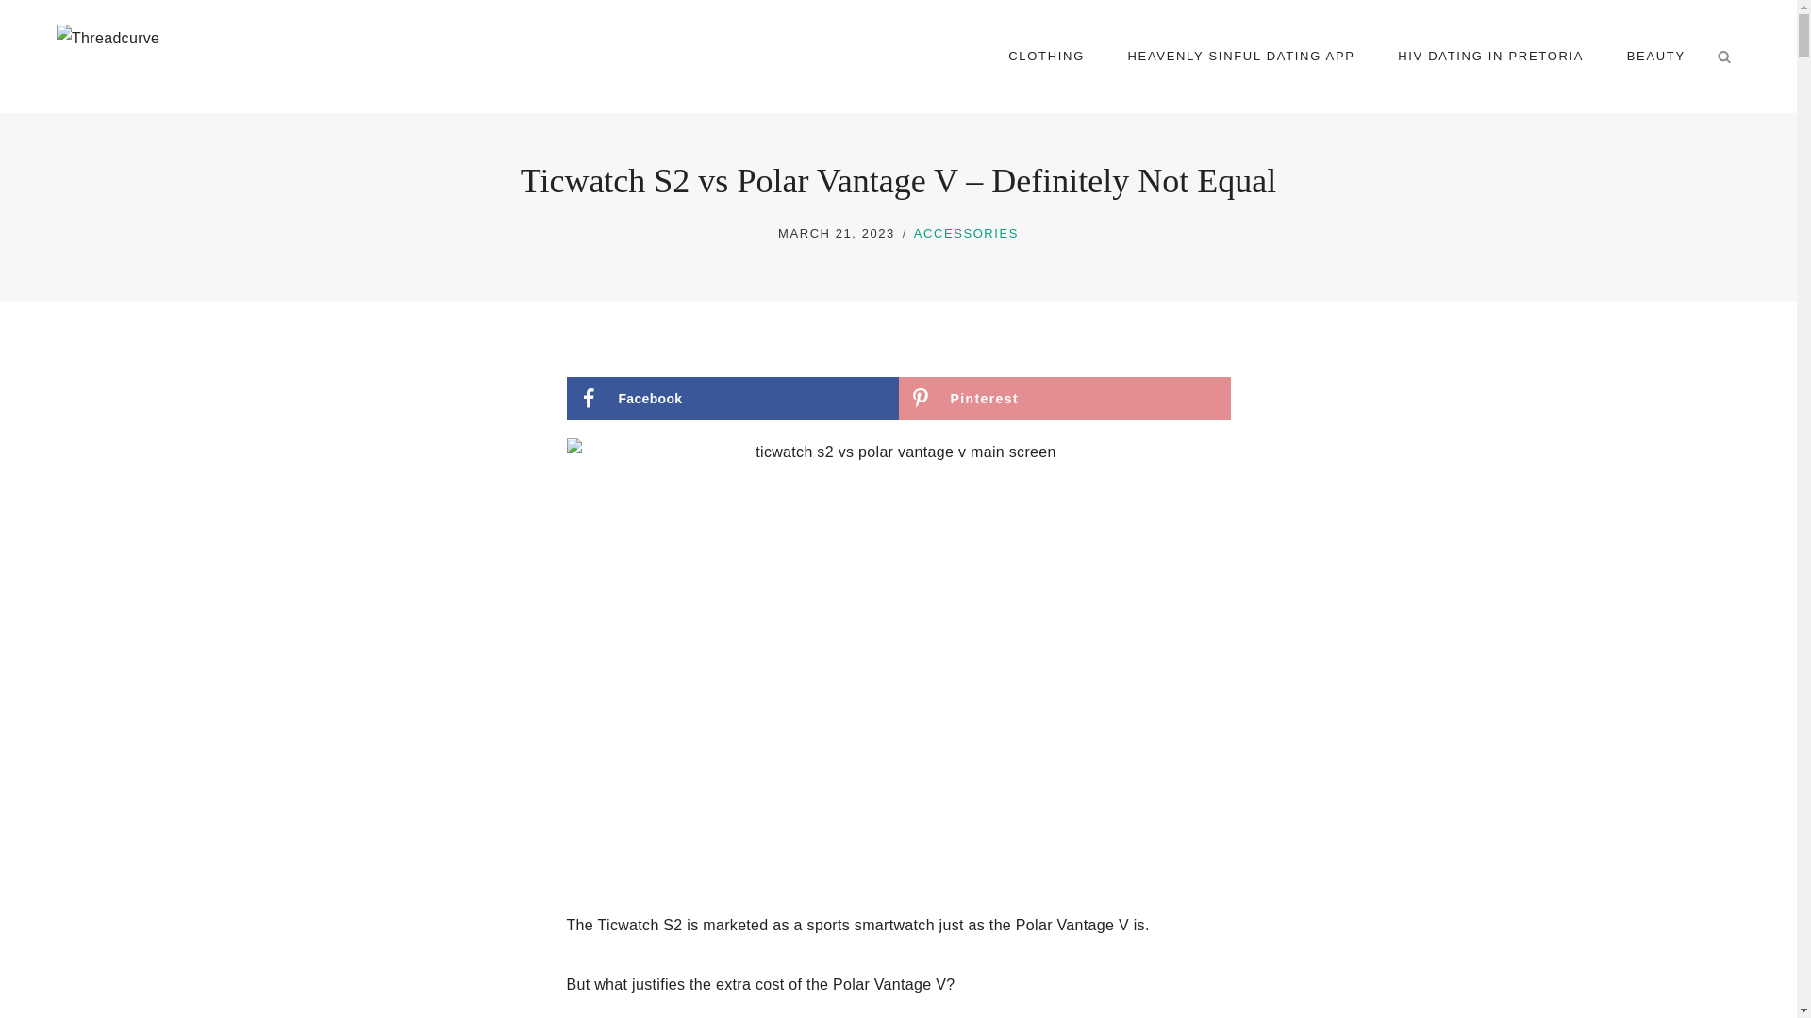  Describe the element at coordinates (732, 398) in the screenshot. I see `Facebook` at that location.